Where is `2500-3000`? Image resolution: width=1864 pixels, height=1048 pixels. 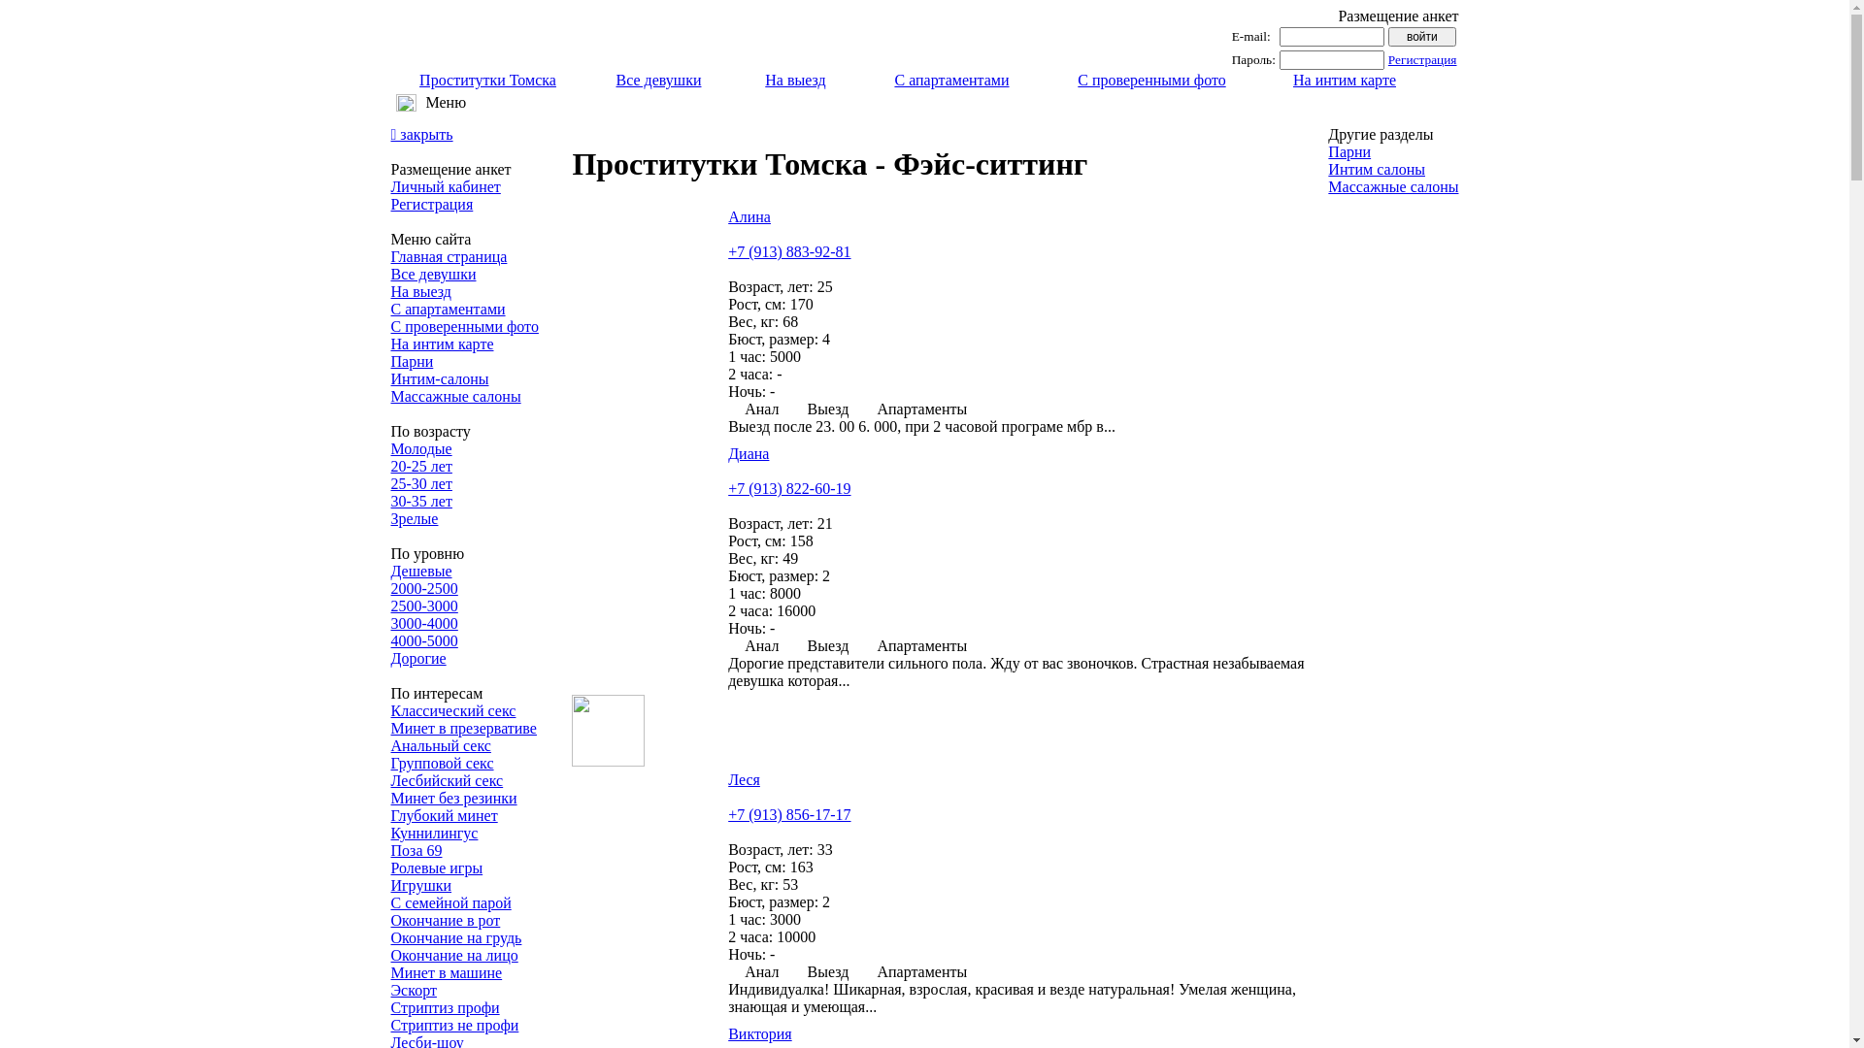
2500-3000 is located at coordinates (423, 606).